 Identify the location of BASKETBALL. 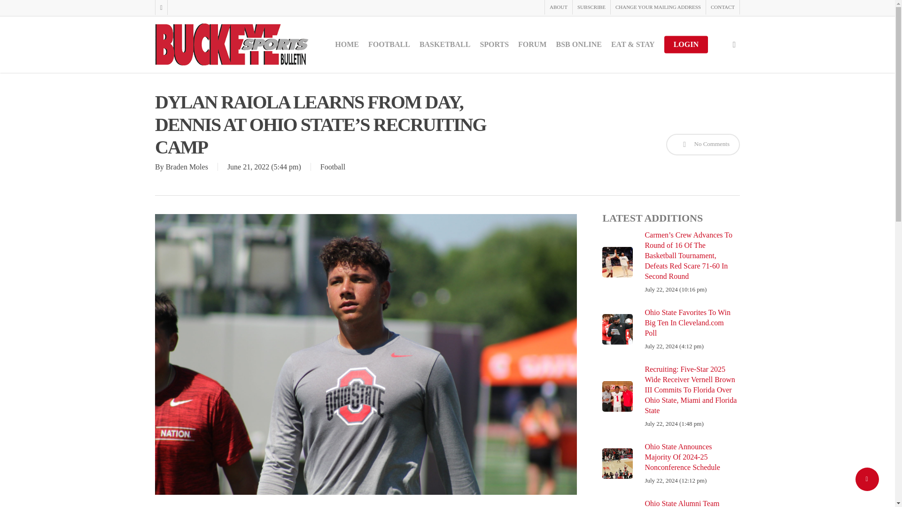
(444, 44).